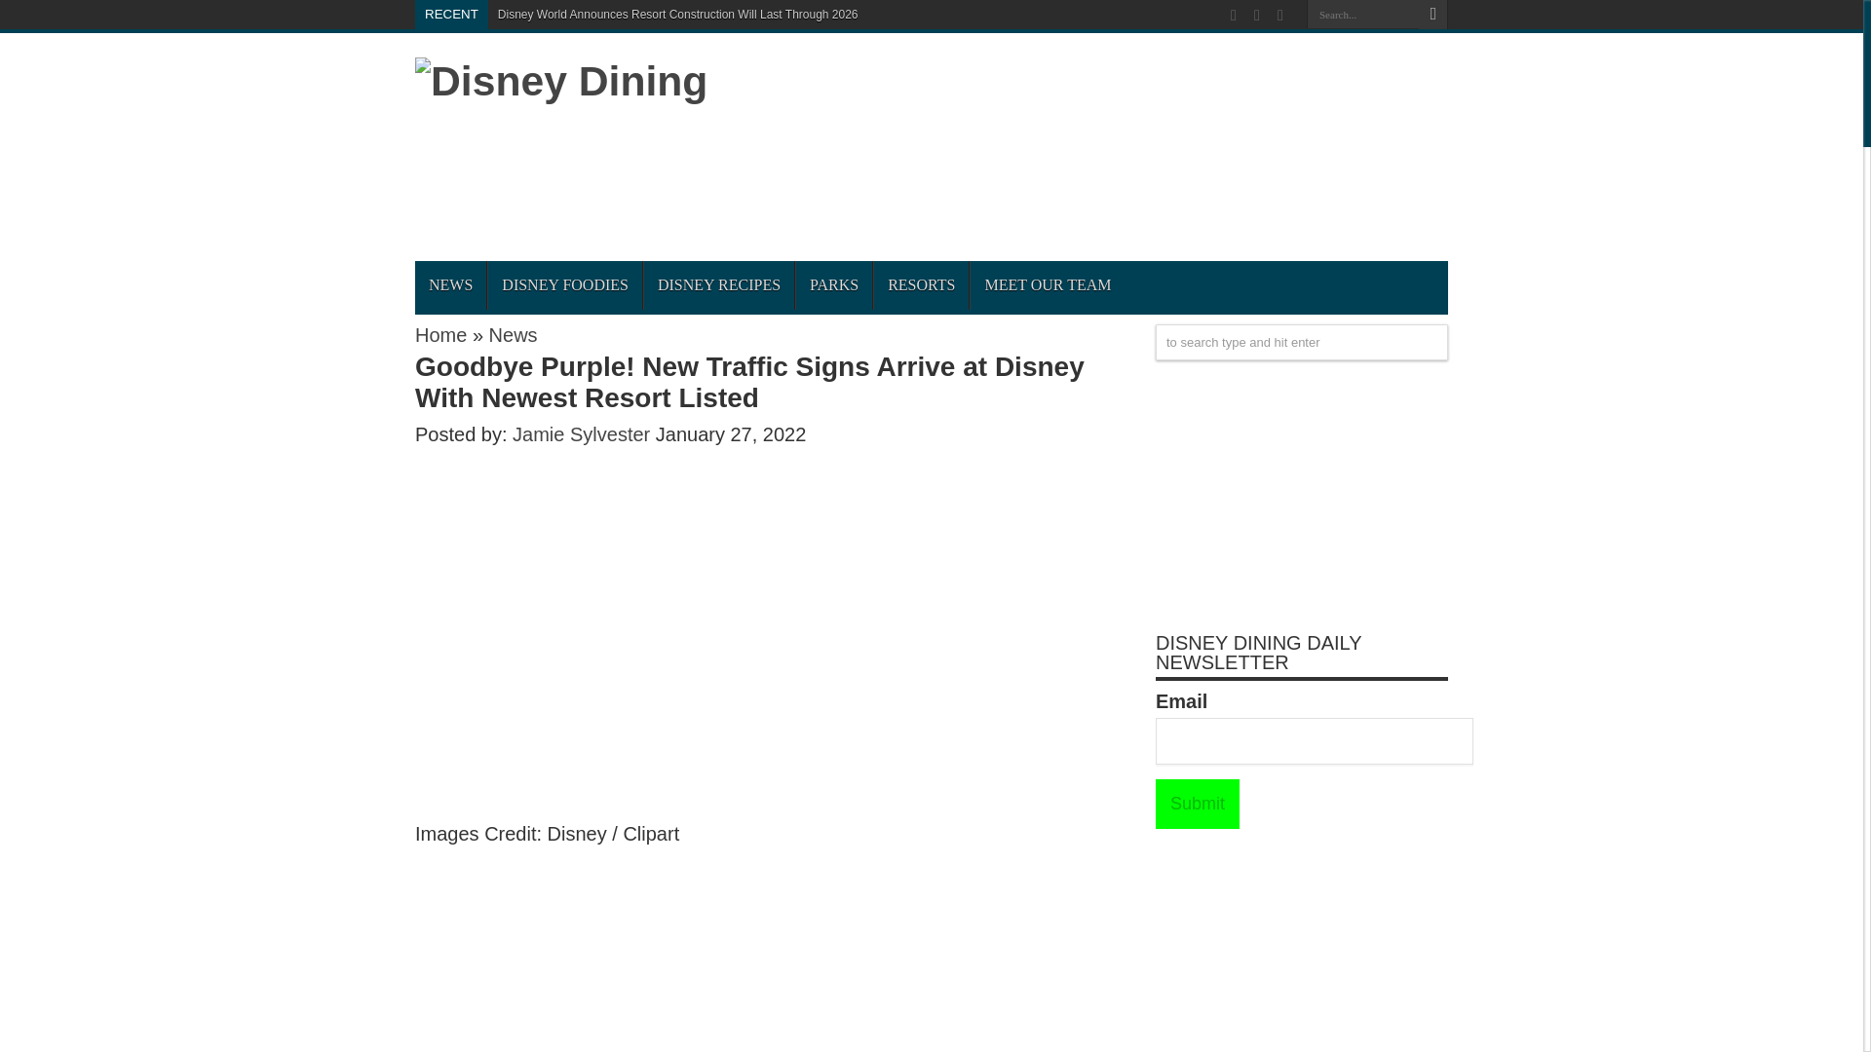 This screenshot has width=1871, height=1052. Describe the element at coordinates (513, 335) in the screenshot. I see `News` at that location.